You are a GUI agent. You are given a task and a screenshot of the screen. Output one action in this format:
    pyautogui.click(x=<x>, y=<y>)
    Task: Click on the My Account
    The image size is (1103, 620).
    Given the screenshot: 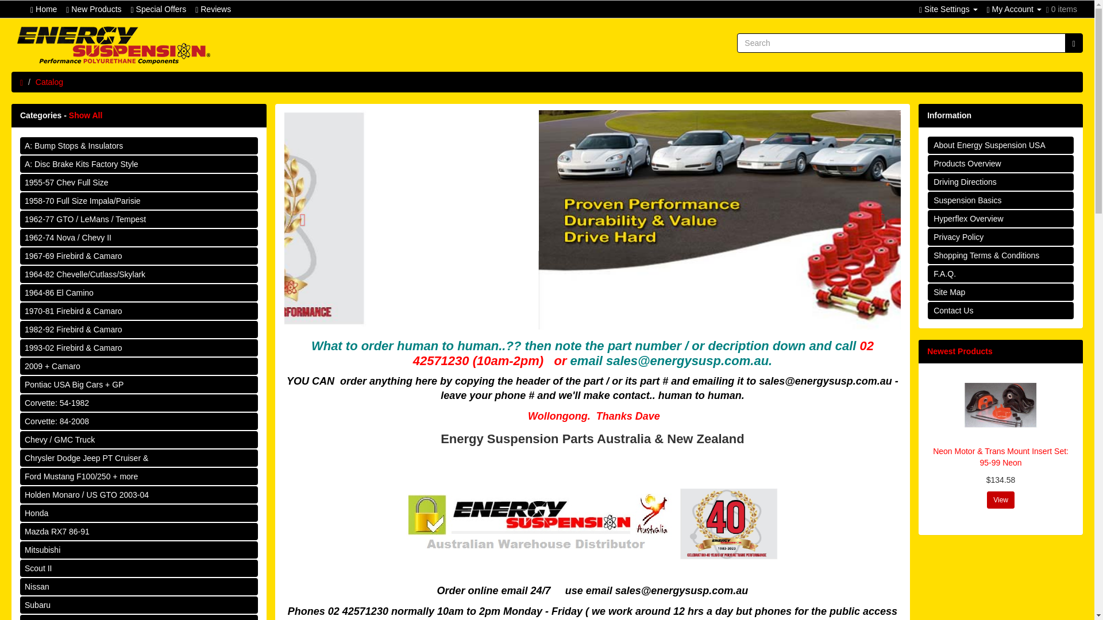 What is the action you would take?
    pyautogui.click(x=1015, y=9)
    